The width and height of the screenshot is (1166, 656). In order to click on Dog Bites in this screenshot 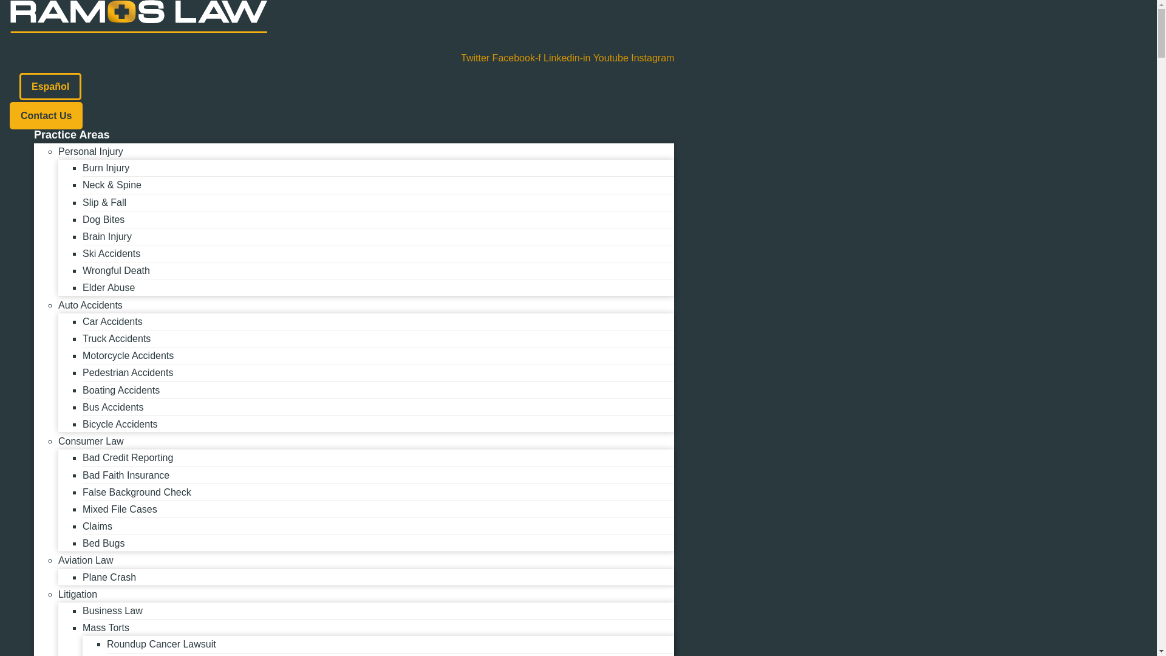, I will do `click(103, 220)`.